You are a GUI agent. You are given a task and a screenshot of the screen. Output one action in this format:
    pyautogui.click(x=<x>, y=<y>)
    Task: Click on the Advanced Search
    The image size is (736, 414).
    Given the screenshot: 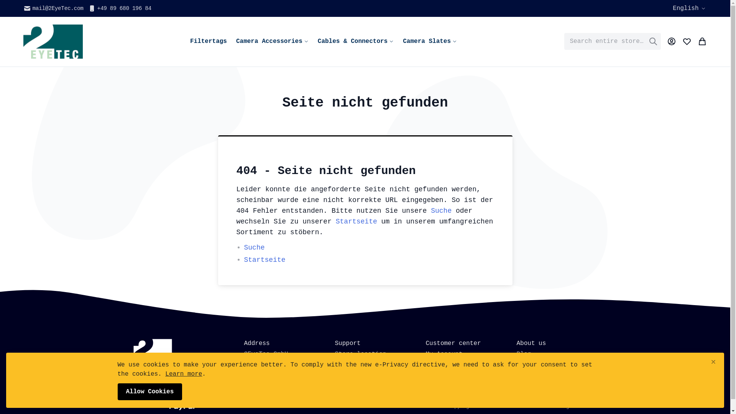 What is the action you would take?
    pyautogui.click(x=453, y=382)
    